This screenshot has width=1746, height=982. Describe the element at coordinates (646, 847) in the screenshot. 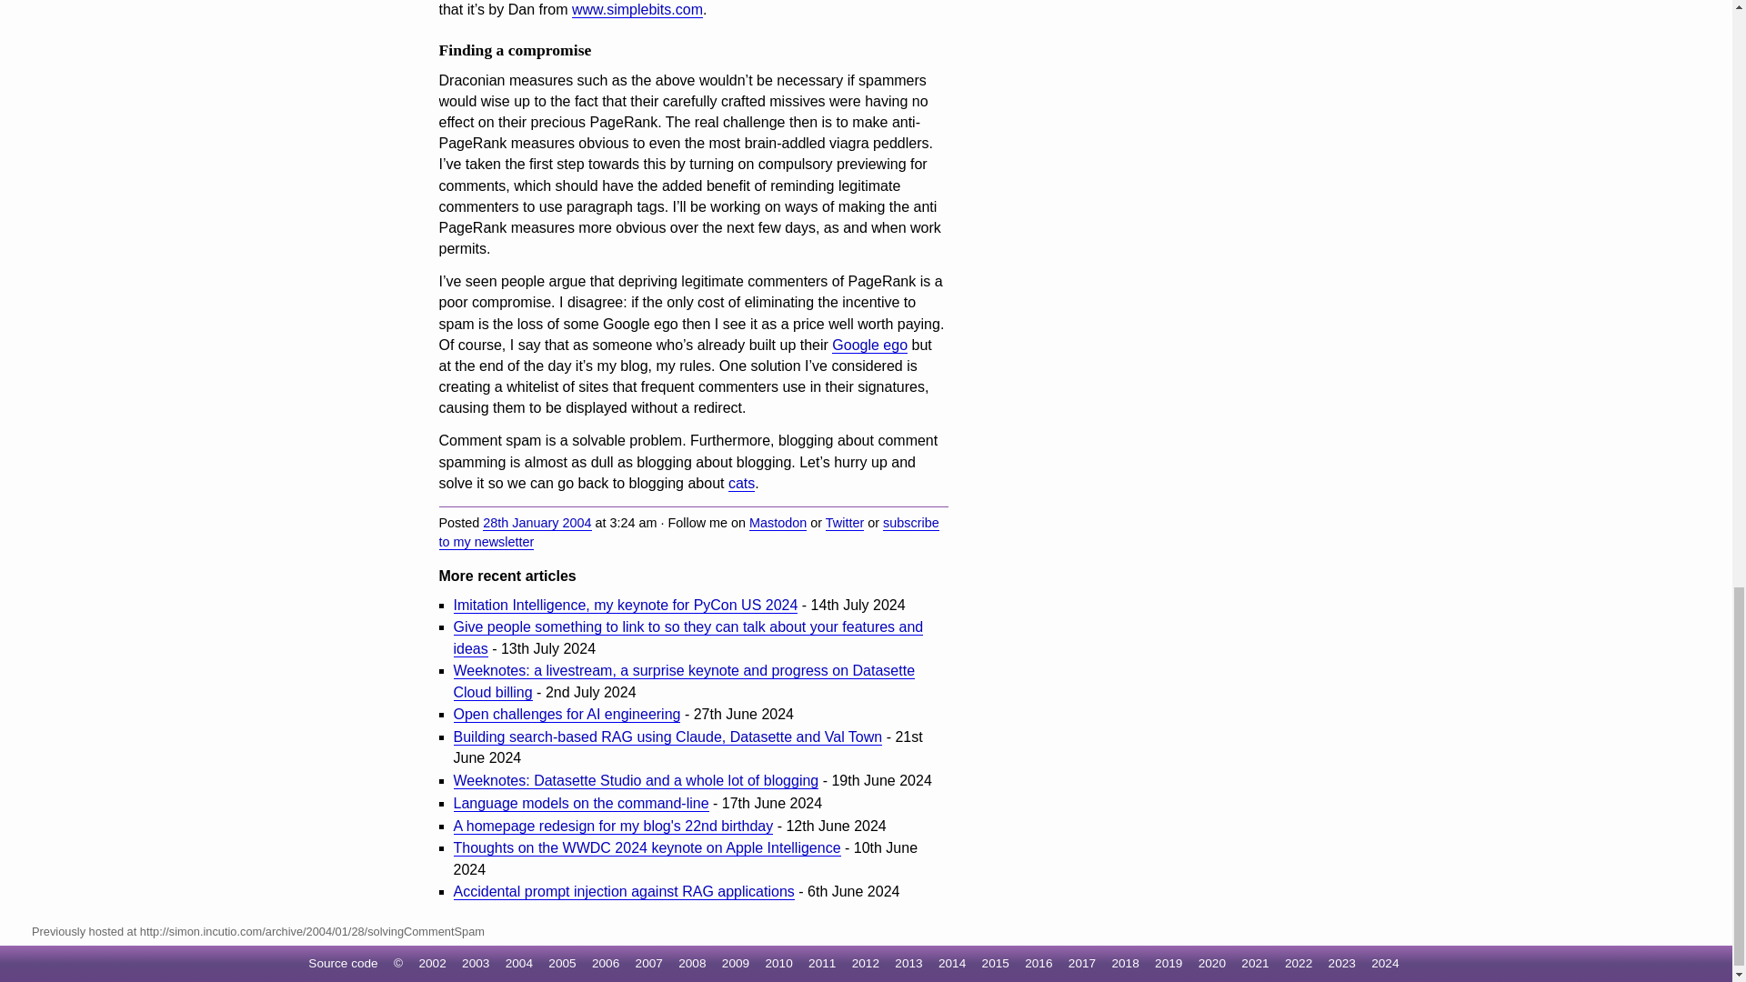

I see `Thoughts on the WWDC 2024 keynote on Apple Intelligence` at that location.